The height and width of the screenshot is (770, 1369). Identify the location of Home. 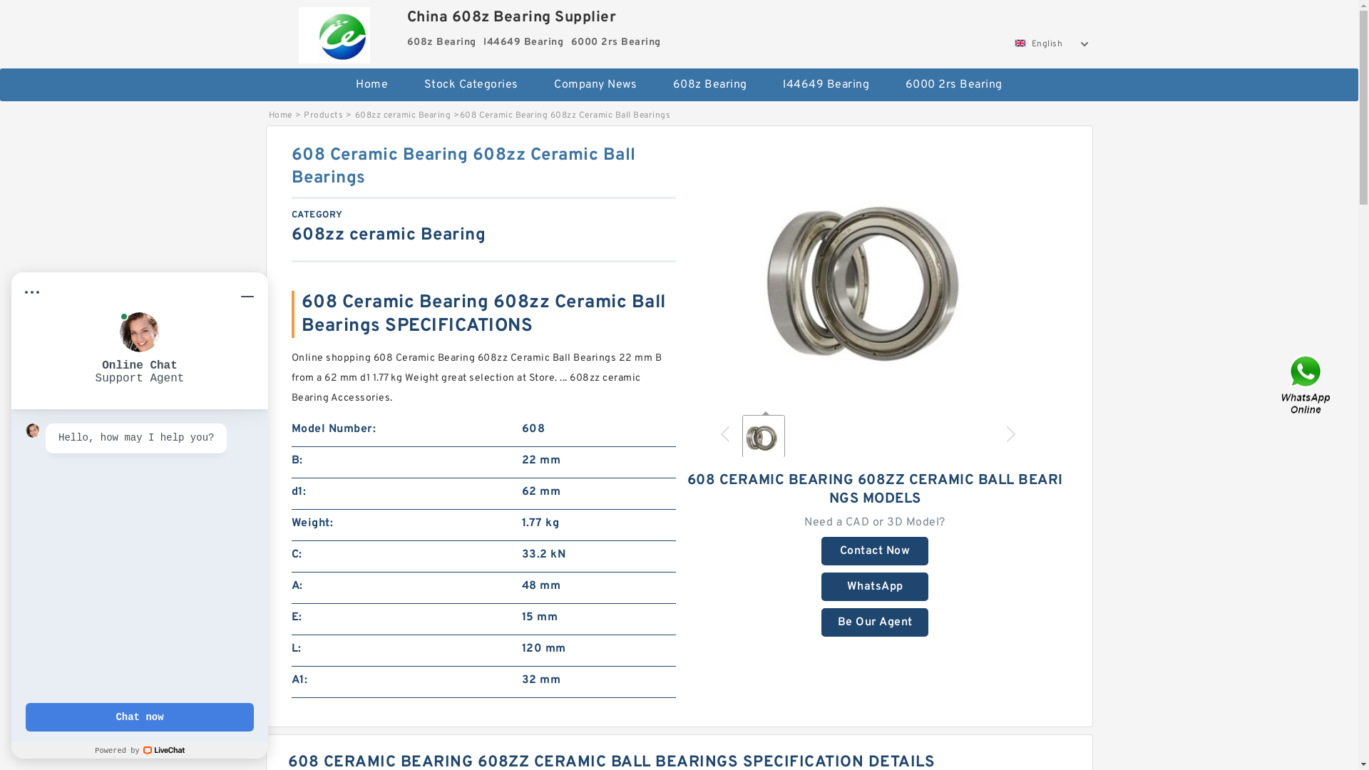
(372, 85).